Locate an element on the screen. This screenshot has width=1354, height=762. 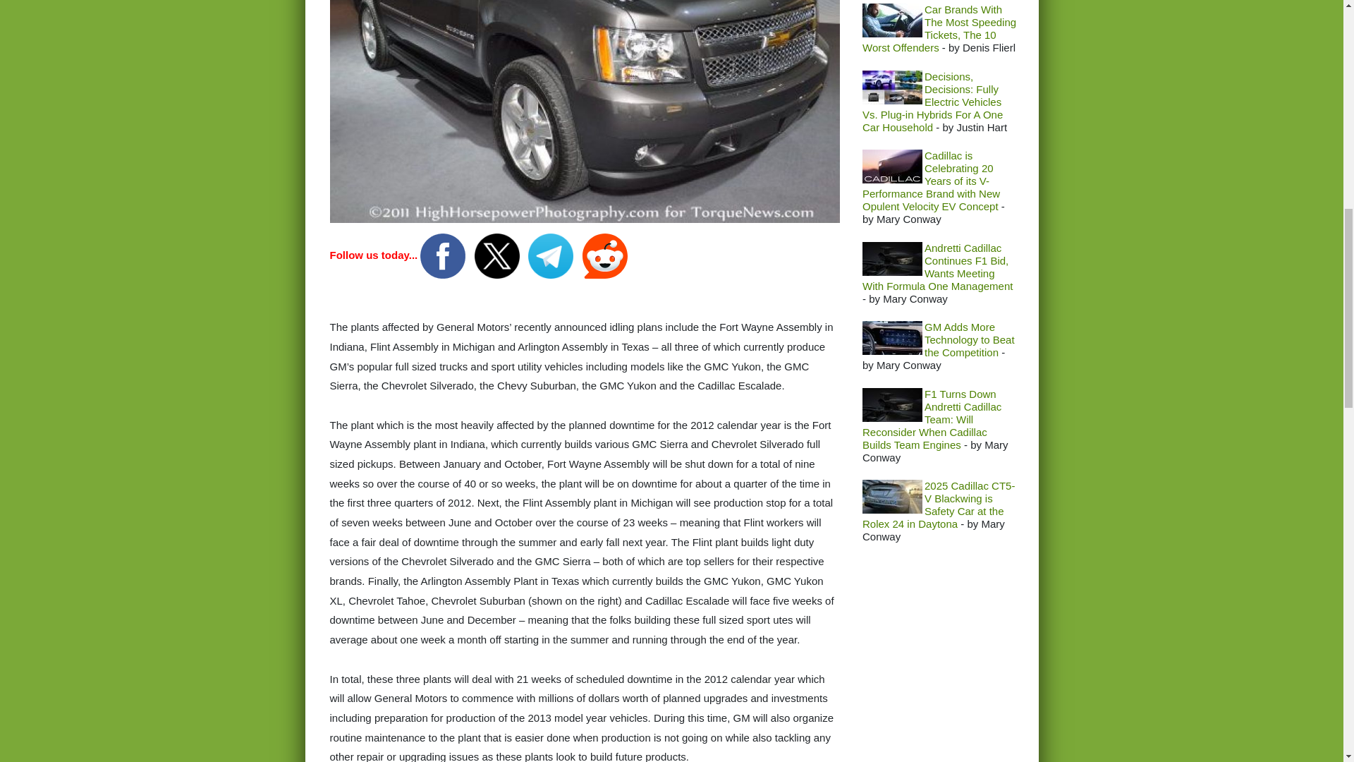
Join us on Reddit! is located at coordinates (605, 255).